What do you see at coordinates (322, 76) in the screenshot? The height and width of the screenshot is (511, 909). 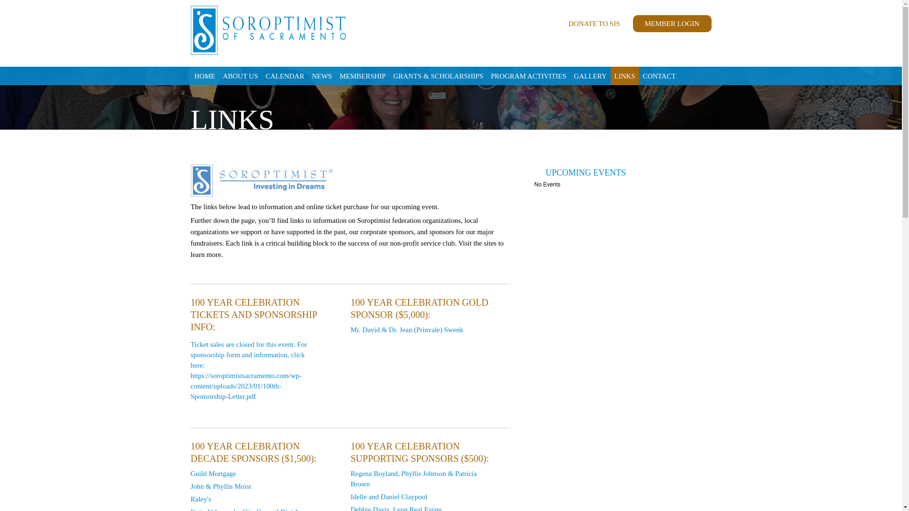 I see `NEWS` at bounding box center [322, 76].